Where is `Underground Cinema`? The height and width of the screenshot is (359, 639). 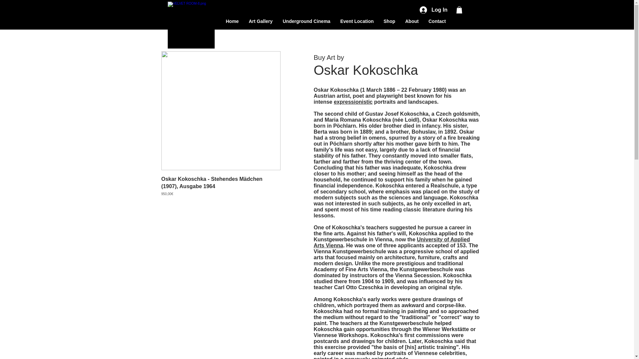 Underground Cinema is located at coordinates (306, 21).